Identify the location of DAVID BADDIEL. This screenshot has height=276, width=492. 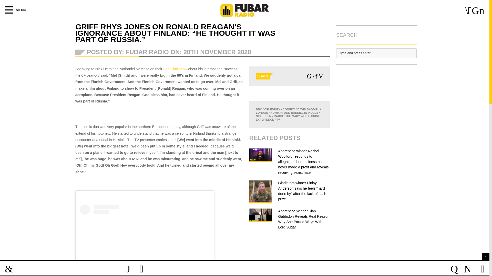
(308, 109).